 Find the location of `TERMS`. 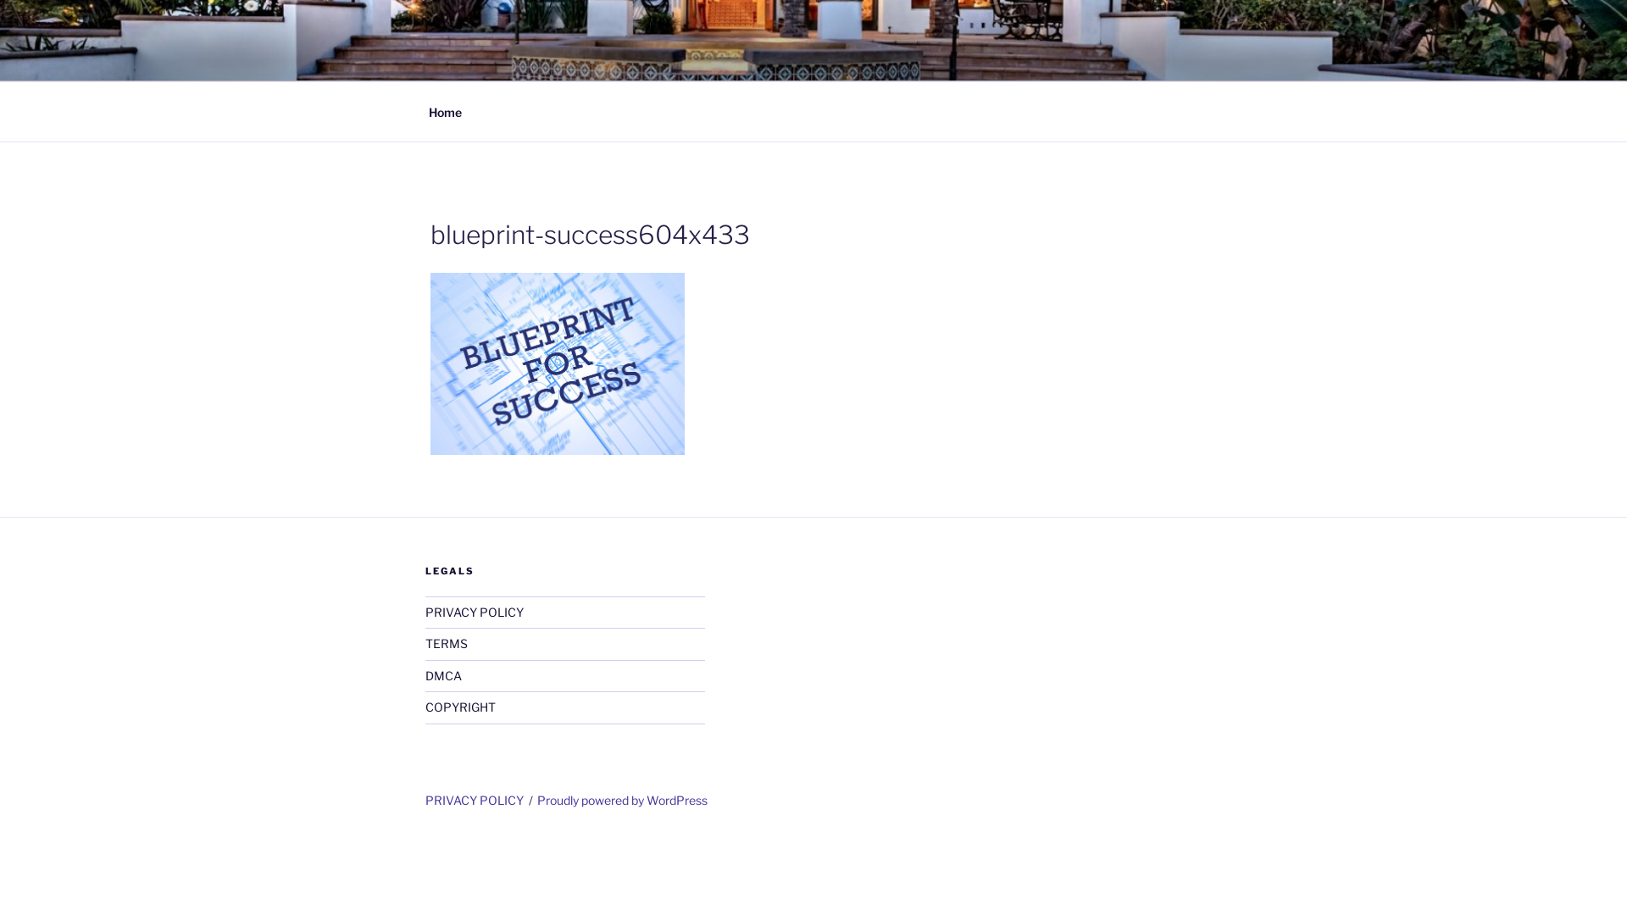

TERMS is located at coordinates (447, 644).